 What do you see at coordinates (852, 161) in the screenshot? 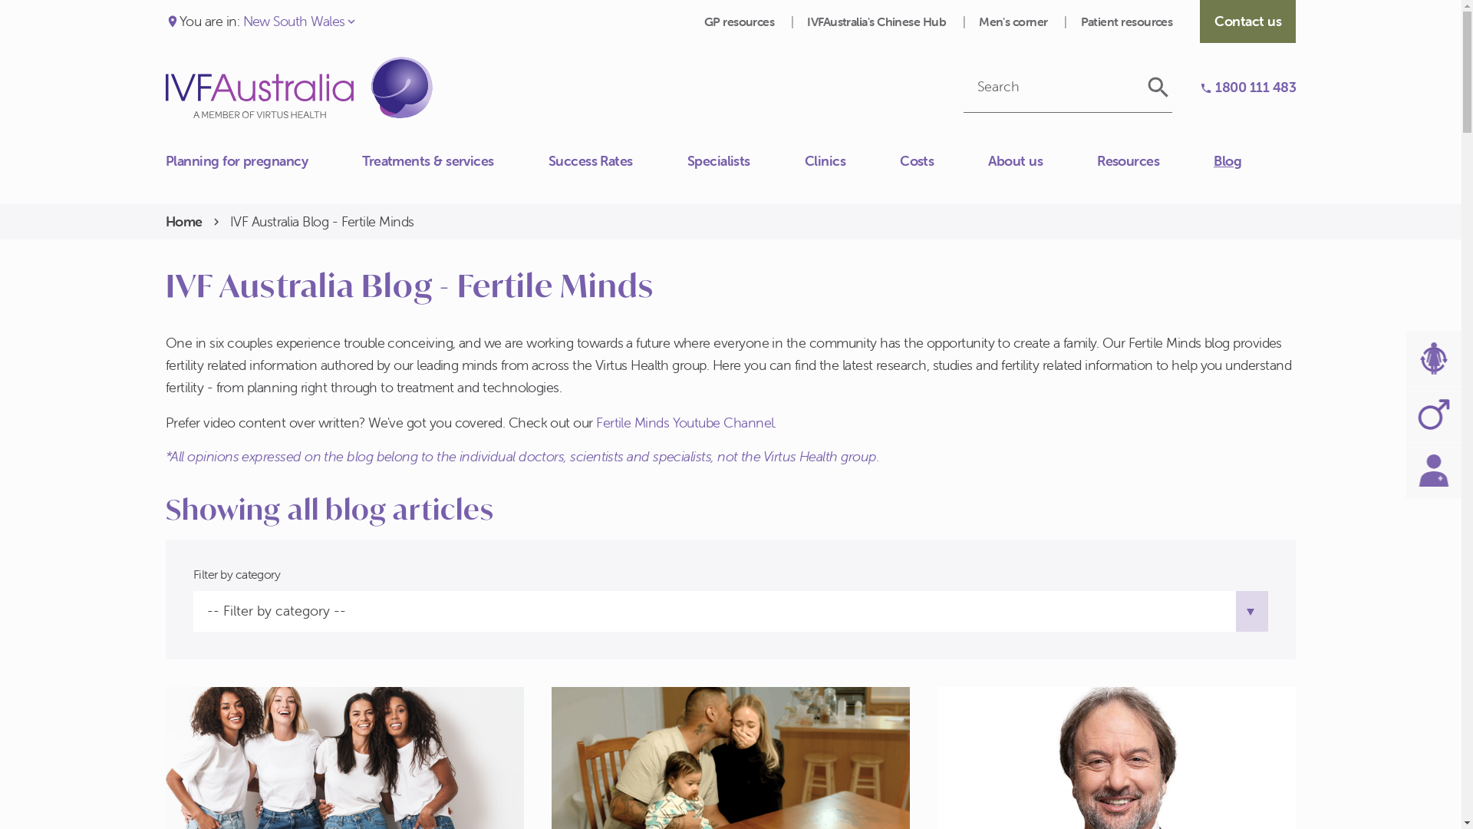
I see `Clinics` at bounding box center [852, 161].